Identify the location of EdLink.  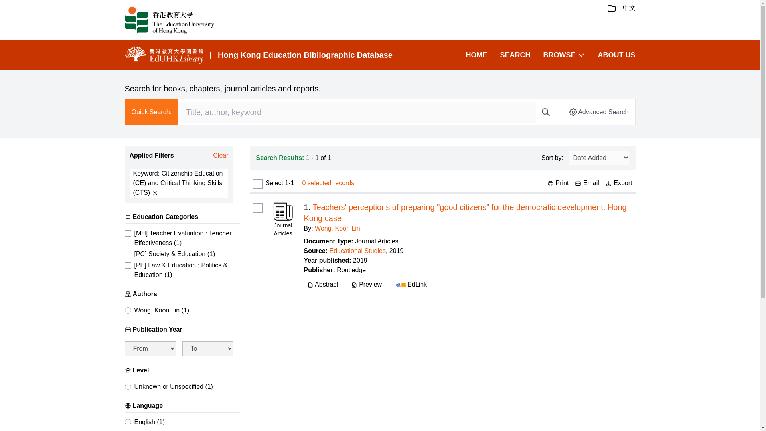
(411, 284).